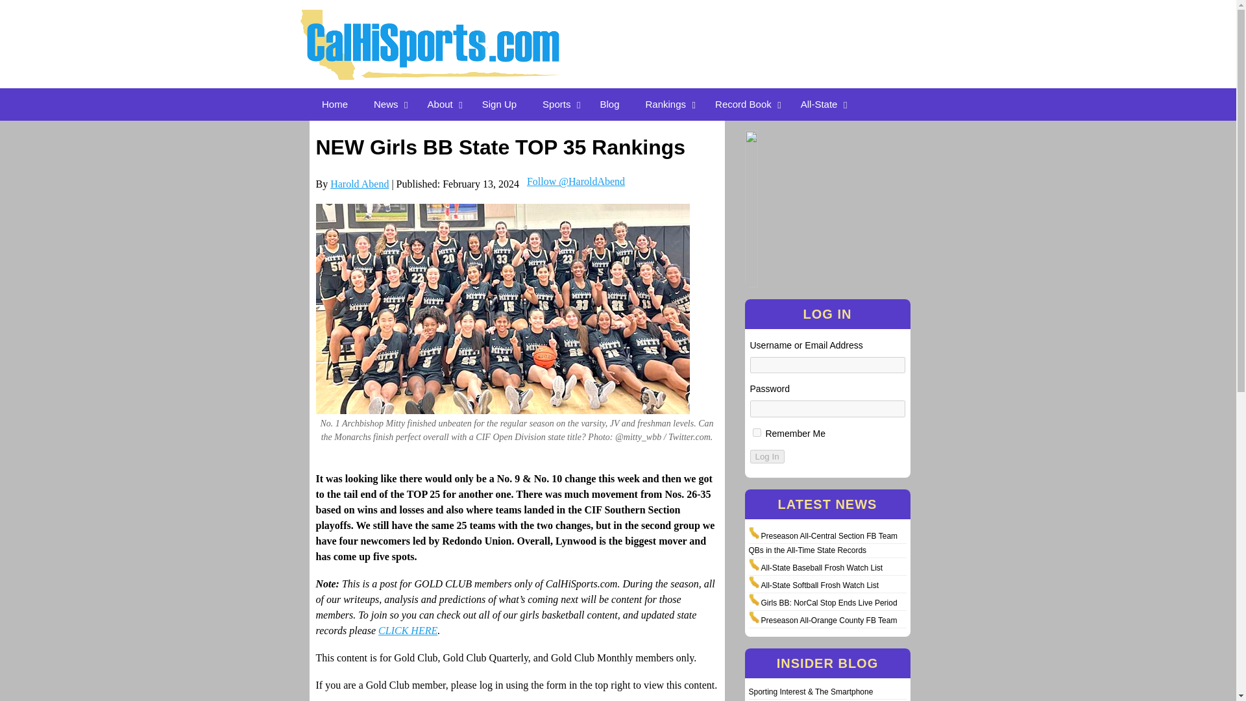 The width and height of the screenshot is (1246, 701). What do you see at coordinates (609, 104) in the screenshot?
I see `Blog` at bounding box center [609, 104].